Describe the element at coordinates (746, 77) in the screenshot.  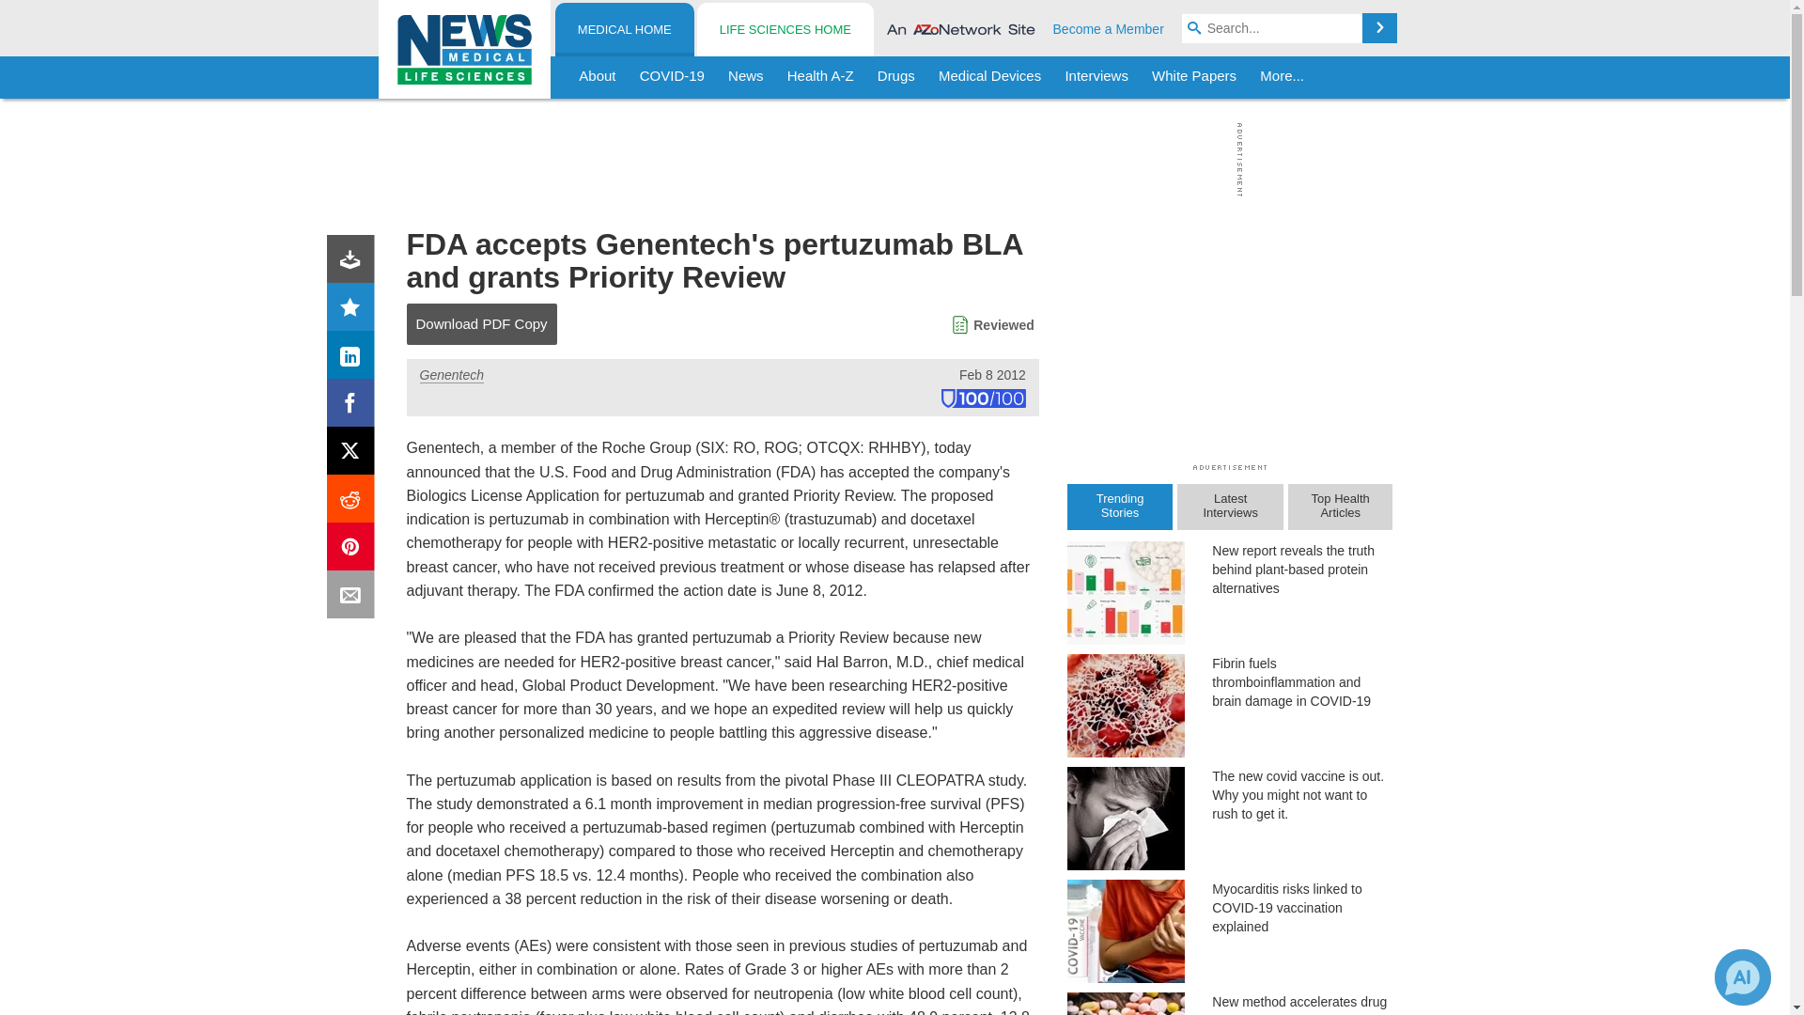
I see `News` at that location.